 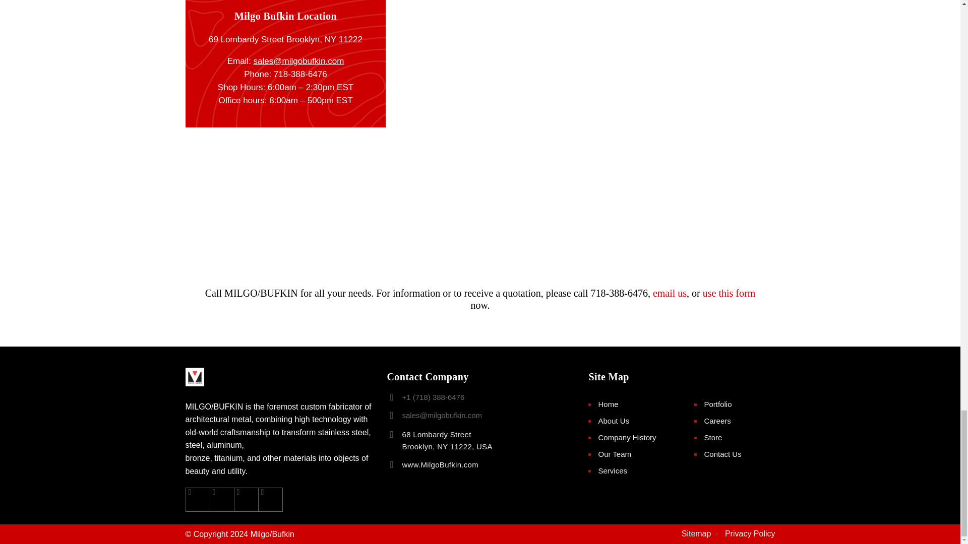 What do you see at coordinates (447, 440) in the screenshot?
I see `www.MilgoBufkin.com` at bounding box center [447, 440].